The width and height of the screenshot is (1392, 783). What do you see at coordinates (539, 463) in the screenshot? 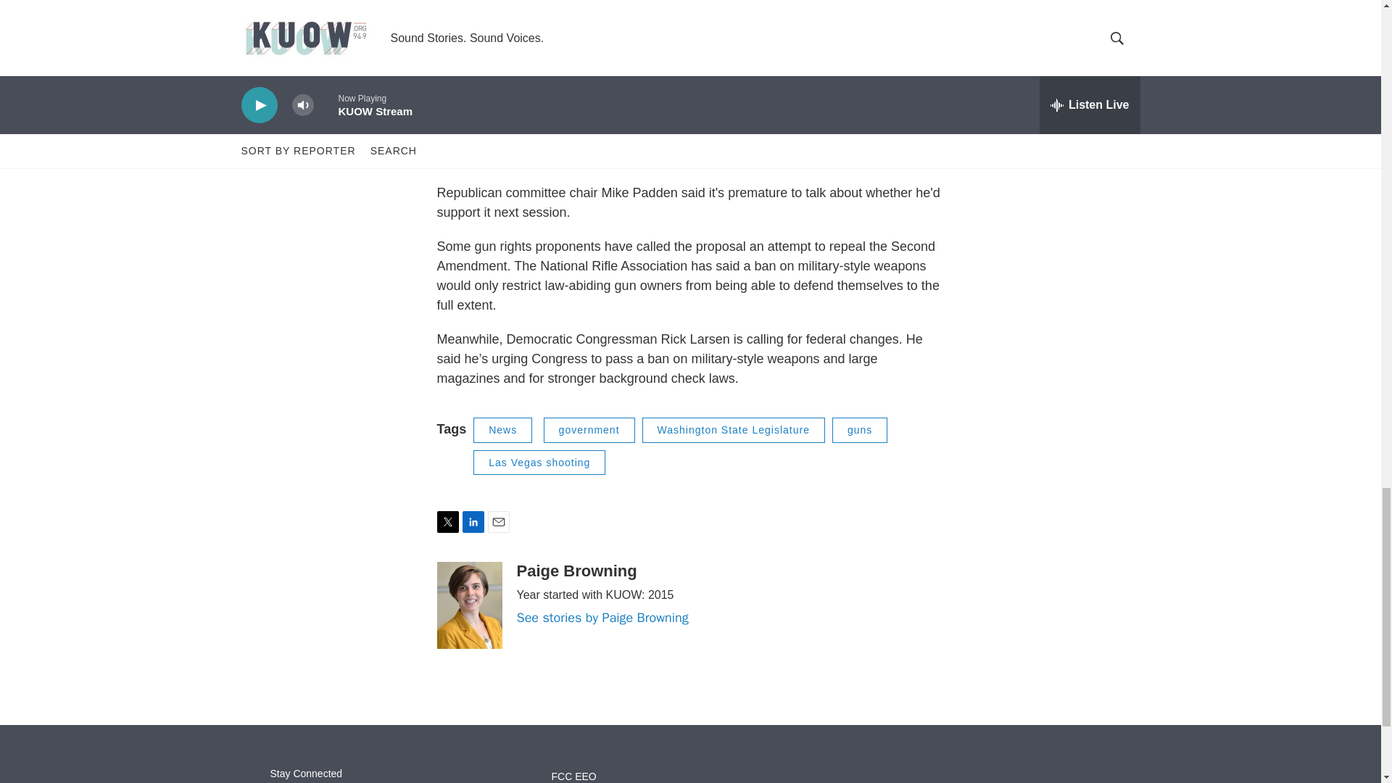
I see `Las Vegas shooting` at bounding box center [539, 463].